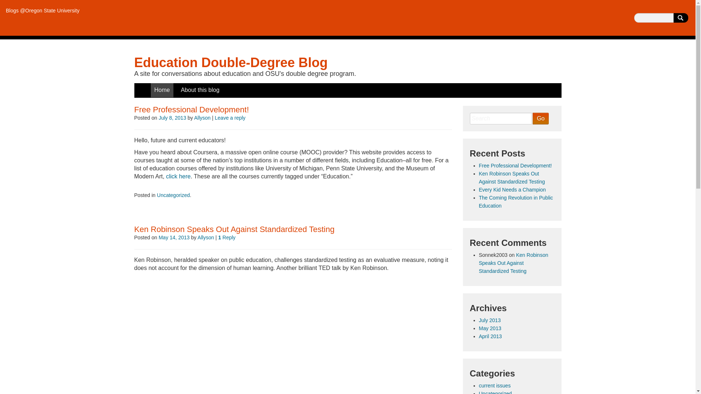 The width and height of the screenshot is (701, 394). What do you see at coordinates (191, 109) in the screenshot?
I see `Permalink to Free Professional Development!` at bounding box center [191, 109].